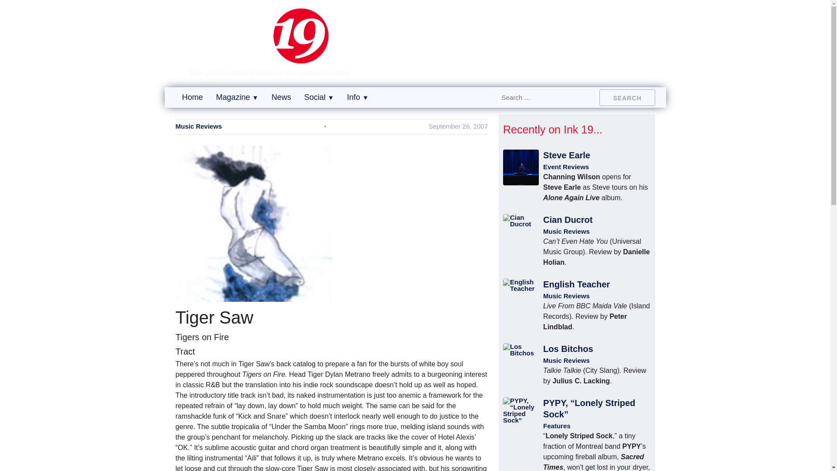 Image resolution: width=837 pixels, height=471 pixels. What do you see at coordinates (281, 97) in the screenshot?
I see `News` at bounding box center [281, 97].